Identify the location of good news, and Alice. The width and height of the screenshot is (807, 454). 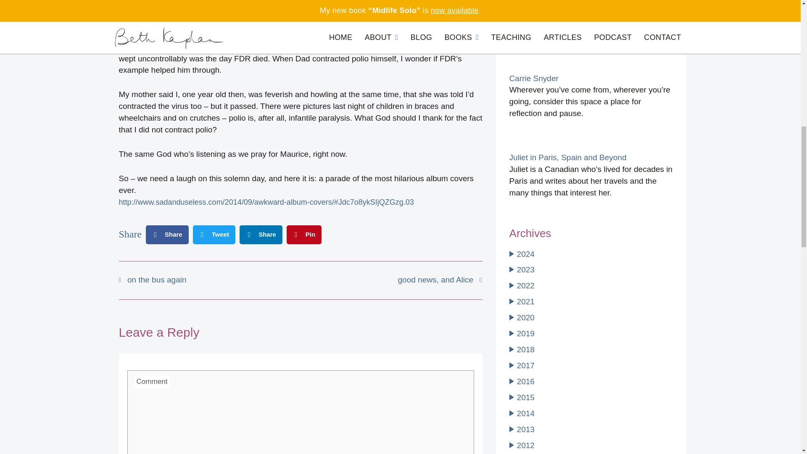
(391, 280).